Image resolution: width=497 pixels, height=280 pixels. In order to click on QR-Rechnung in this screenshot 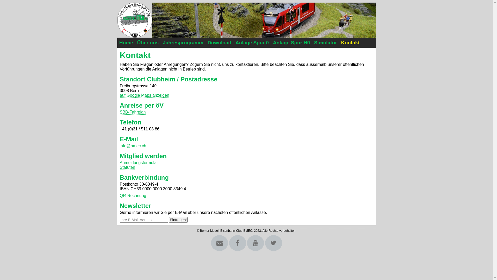, I will do `click(133, 196)`.